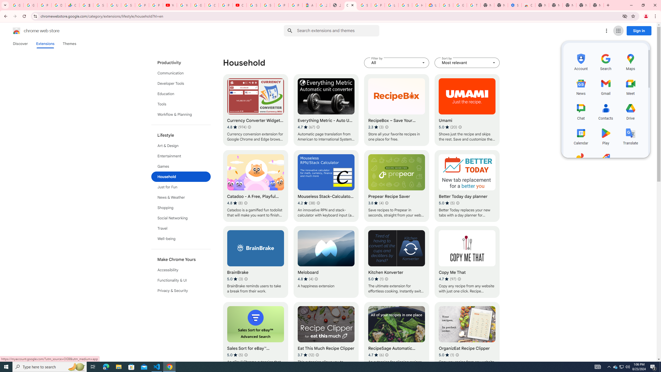  Describe the element at coordinates (376, 203) in the screenshot. I see `Average rating 3.8 out of 5 stars. 4 ratings.` at that location.